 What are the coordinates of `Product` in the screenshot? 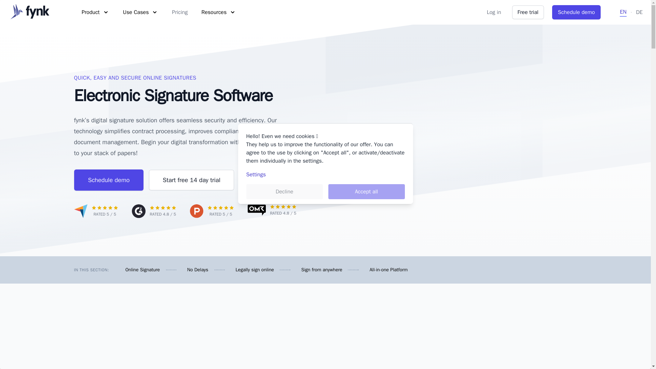 It's located at (95, 12).